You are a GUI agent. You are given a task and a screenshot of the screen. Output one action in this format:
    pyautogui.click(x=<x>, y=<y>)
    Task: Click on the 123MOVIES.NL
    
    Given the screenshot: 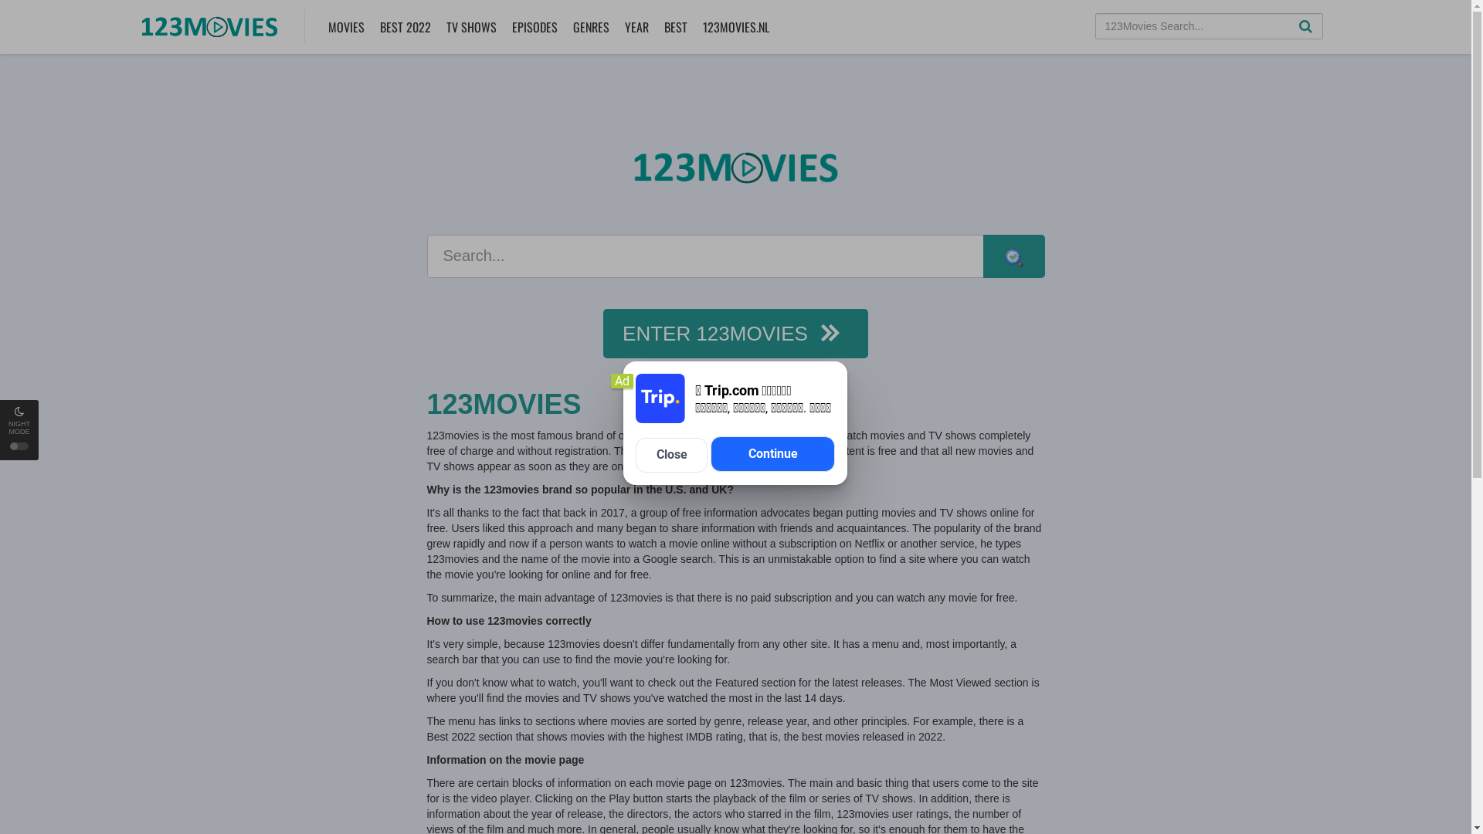 What is the action you would take?
    pyautogui.click(x=735, y=27)
    